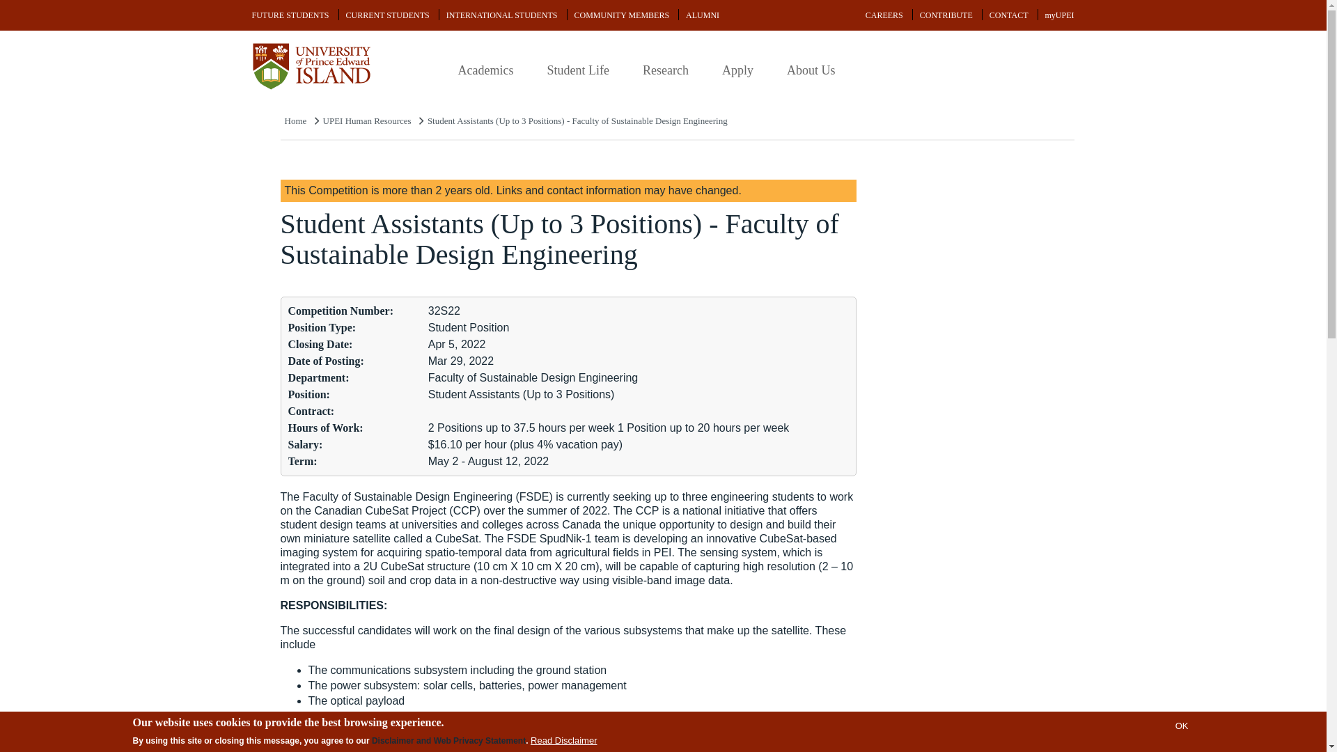 The height and width of the screenshot is (752, 1337). Describe the element at coordinates (884, 15) in the screenshot. I see `CAREERS` at that location.